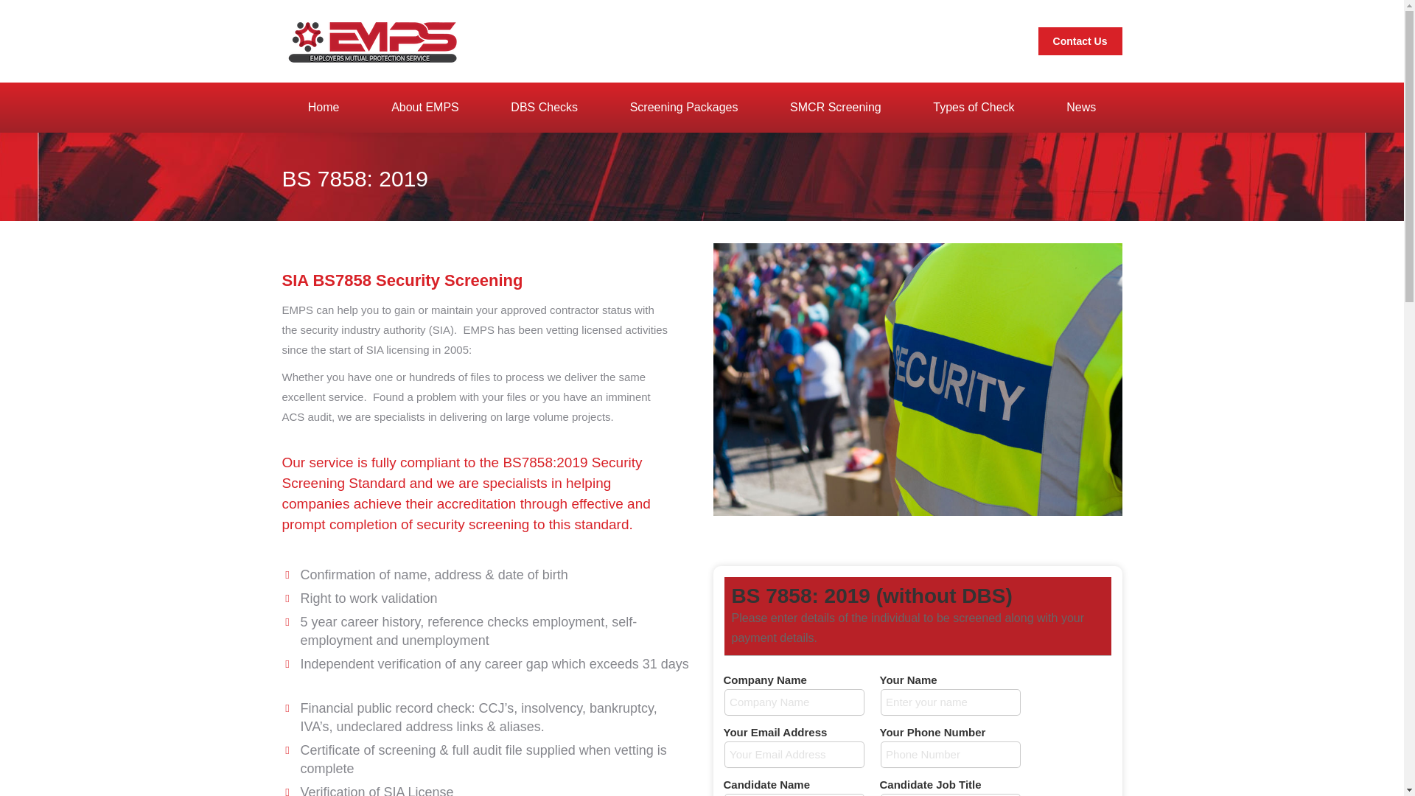 This screenshot has height=796, width=1415. What do you see at coordinates (684, 108) in the screenshot?
I see `Screening Packages` at bounding box center [684, 108].